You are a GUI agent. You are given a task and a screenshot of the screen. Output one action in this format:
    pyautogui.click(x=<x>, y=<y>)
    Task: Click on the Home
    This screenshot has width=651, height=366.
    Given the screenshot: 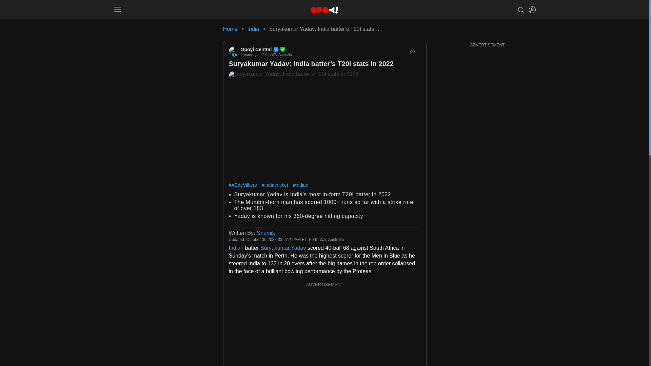 What is the action you would take?
    pyautogui.click(x=230, y=28)
    